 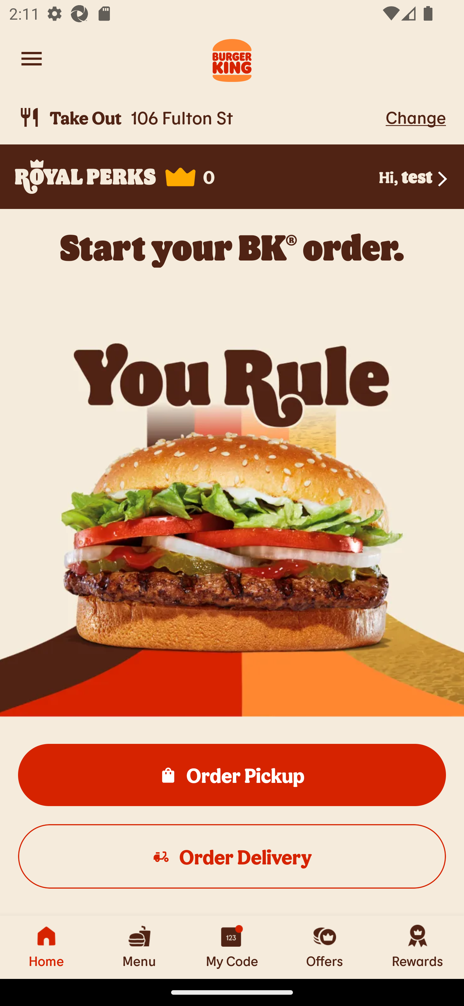 I want to click on My Code, so click(x=232, y=947).